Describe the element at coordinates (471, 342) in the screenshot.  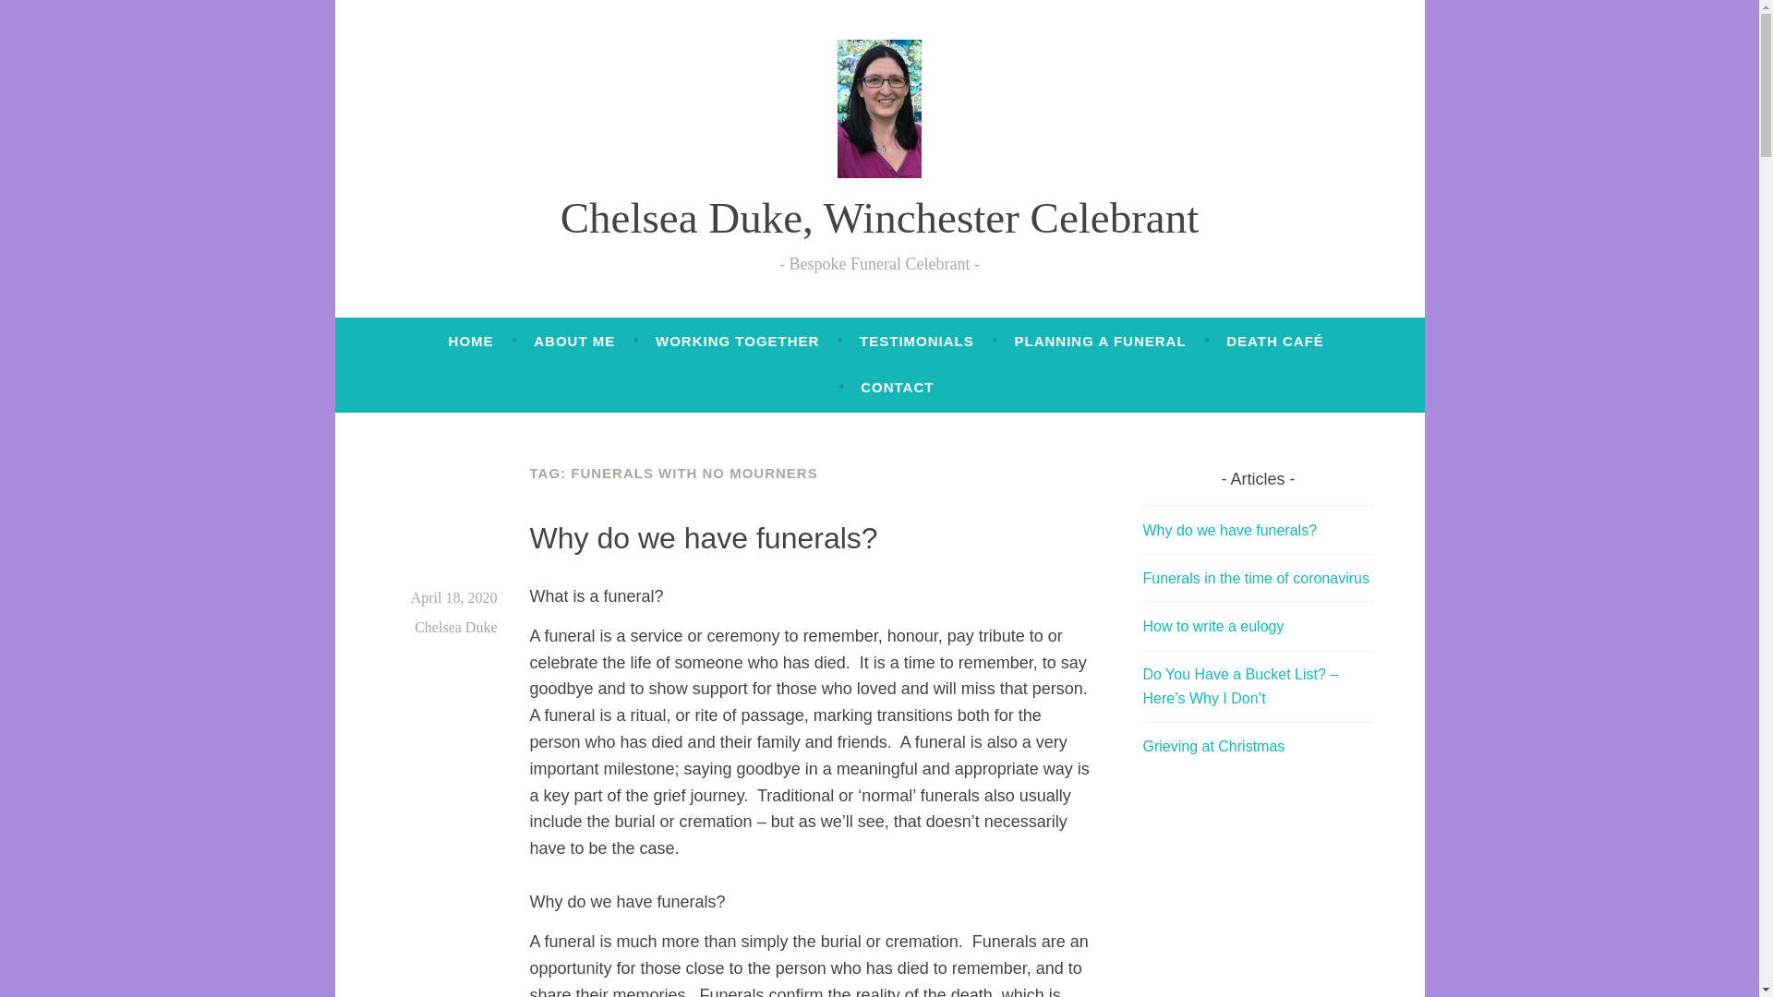
I see `HOME` at that location.